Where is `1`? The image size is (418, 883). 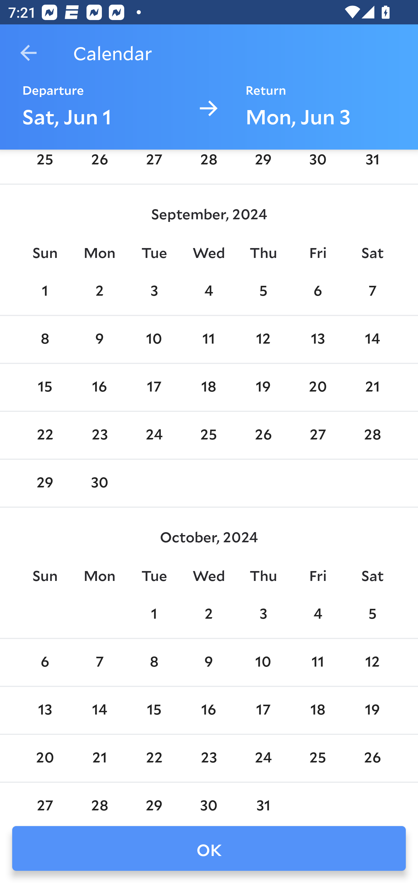
1 is located at coordinates (154, 614).